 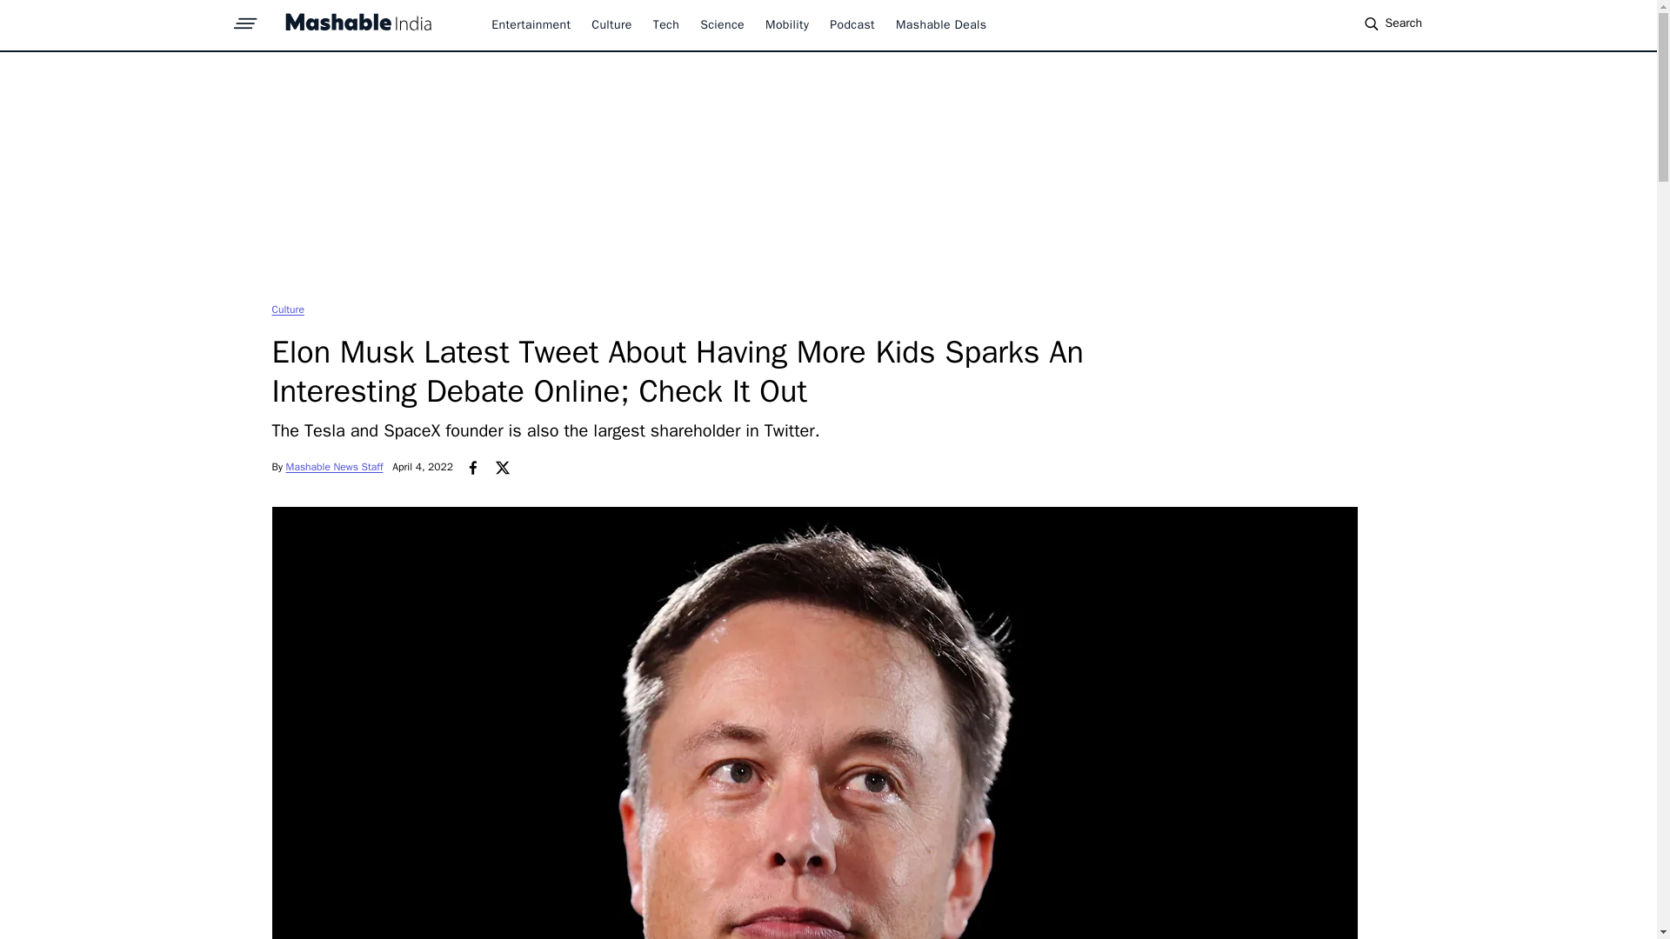 What do you see at coordinates (287, 309) in the screenshot?
I see `Culture` at bounding box center [287, 309].